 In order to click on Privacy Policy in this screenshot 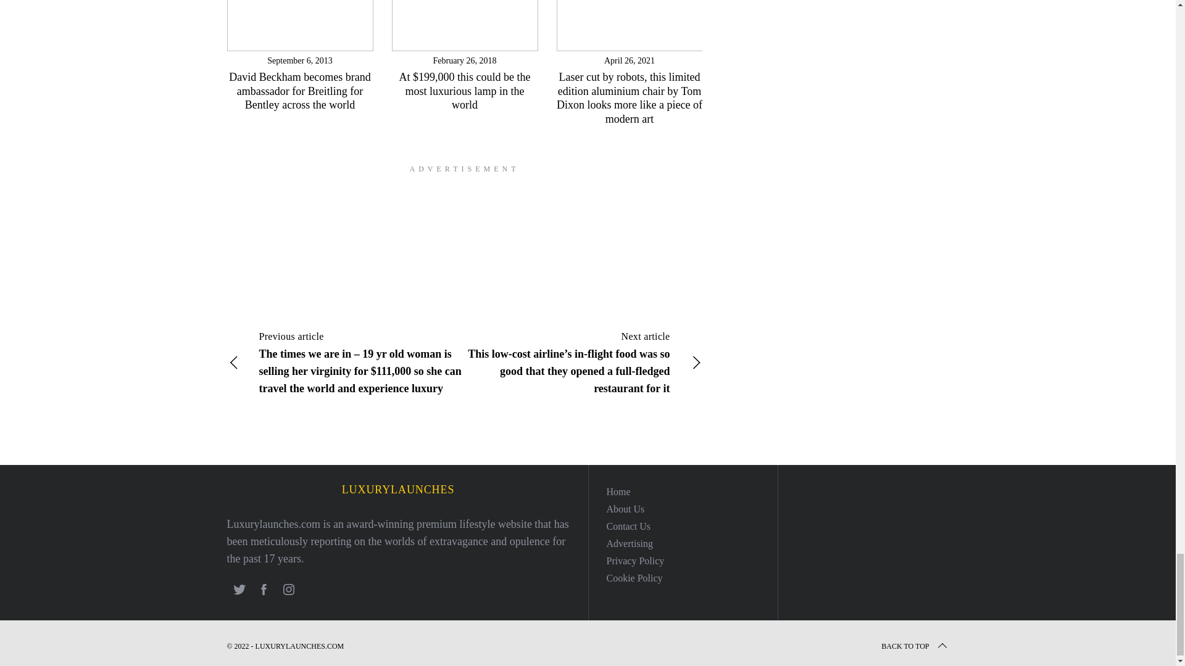, I will do `click(634, 561)`.